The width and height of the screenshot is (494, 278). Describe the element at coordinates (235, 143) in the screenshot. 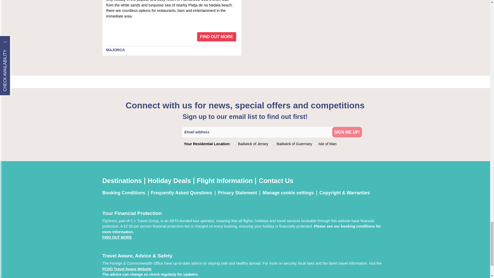

I see `Bailiwick of Jersey` at that location.